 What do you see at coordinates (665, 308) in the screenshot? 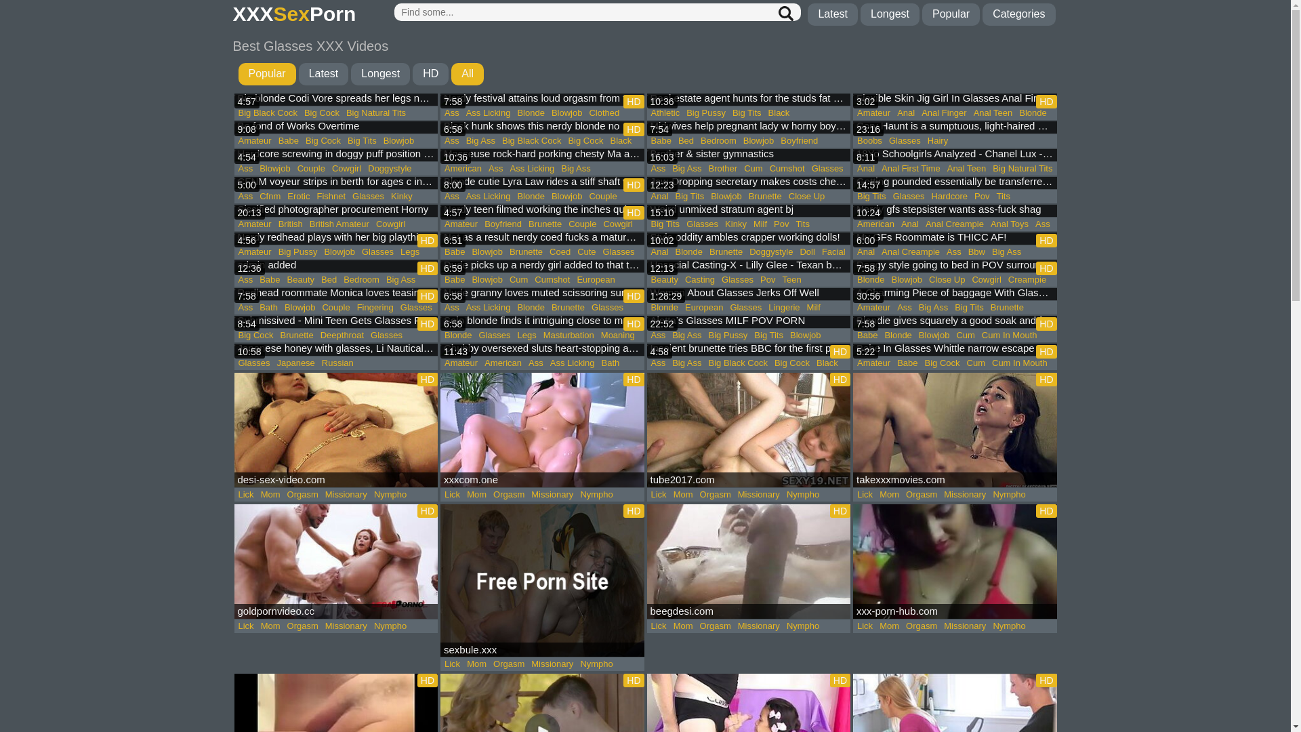
I see `Blonde` at bounding box center [665, 308].